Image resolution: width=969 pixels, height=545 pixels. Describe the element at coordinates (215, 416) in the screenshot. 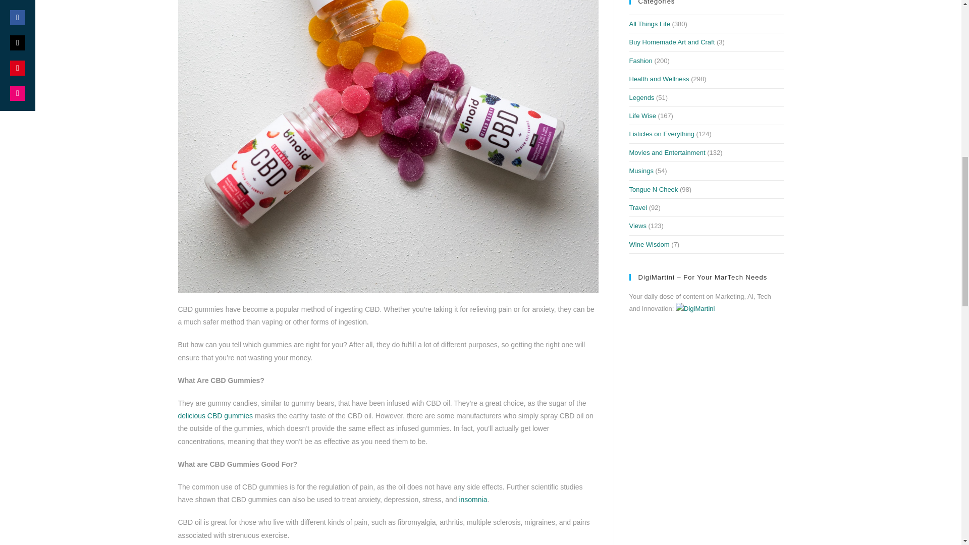

I see `delicious CBD gummies` at that location.